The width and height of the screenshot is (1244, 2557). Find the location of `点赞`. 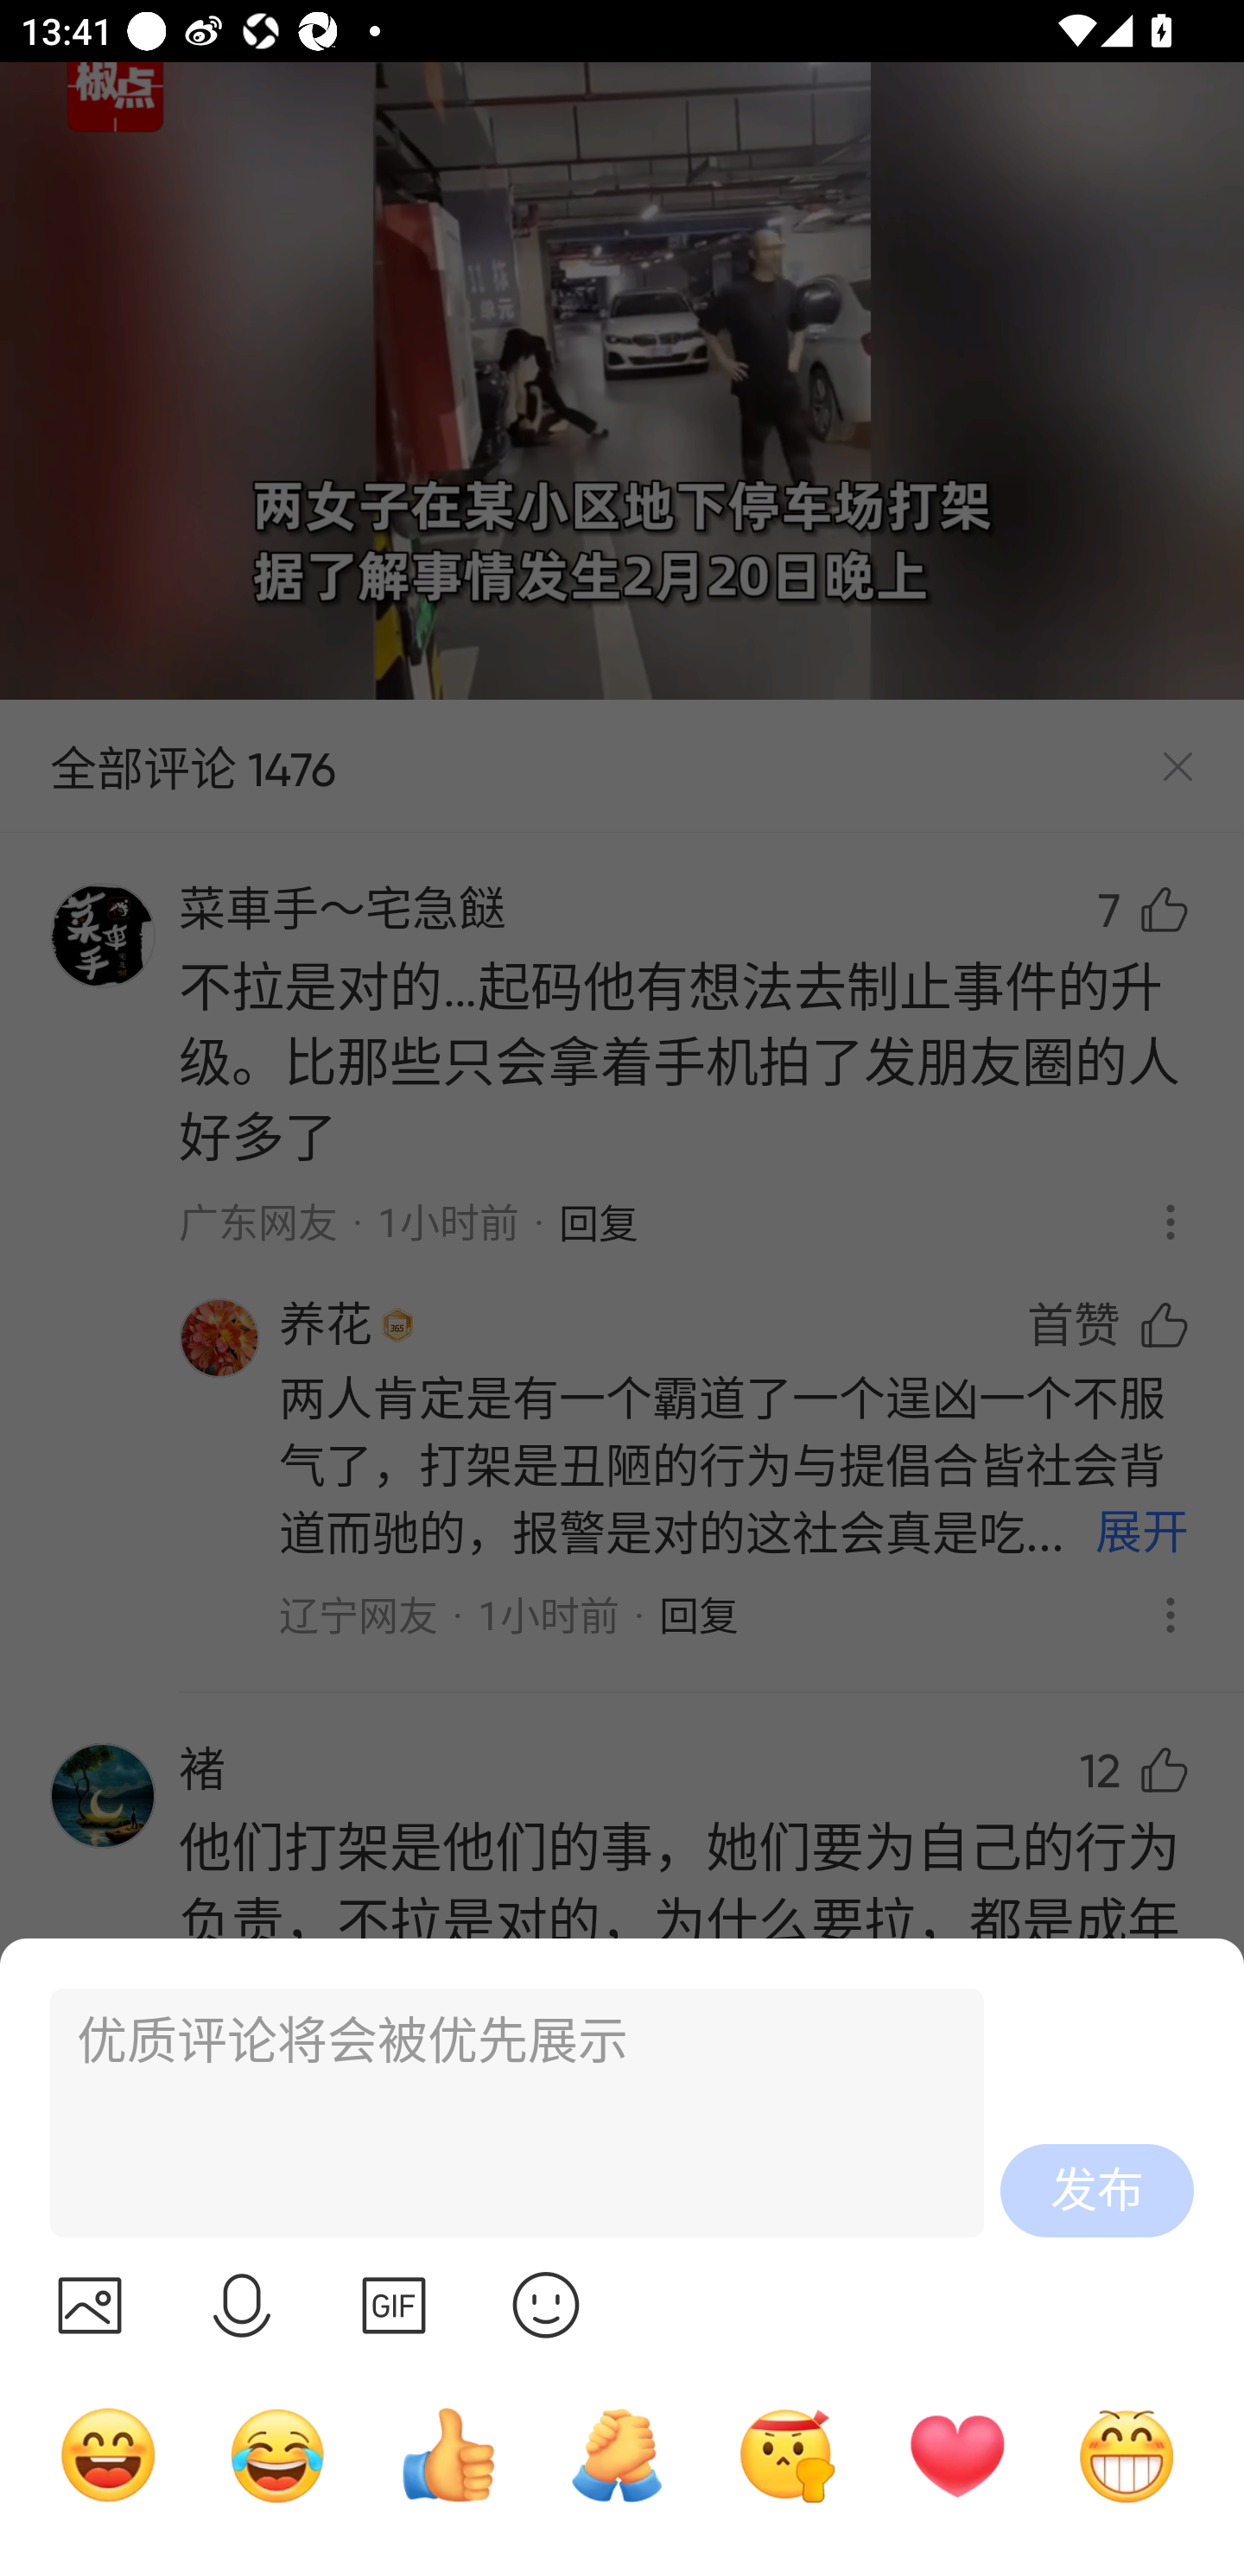

点赞 is located at coordinates (447, 2454).